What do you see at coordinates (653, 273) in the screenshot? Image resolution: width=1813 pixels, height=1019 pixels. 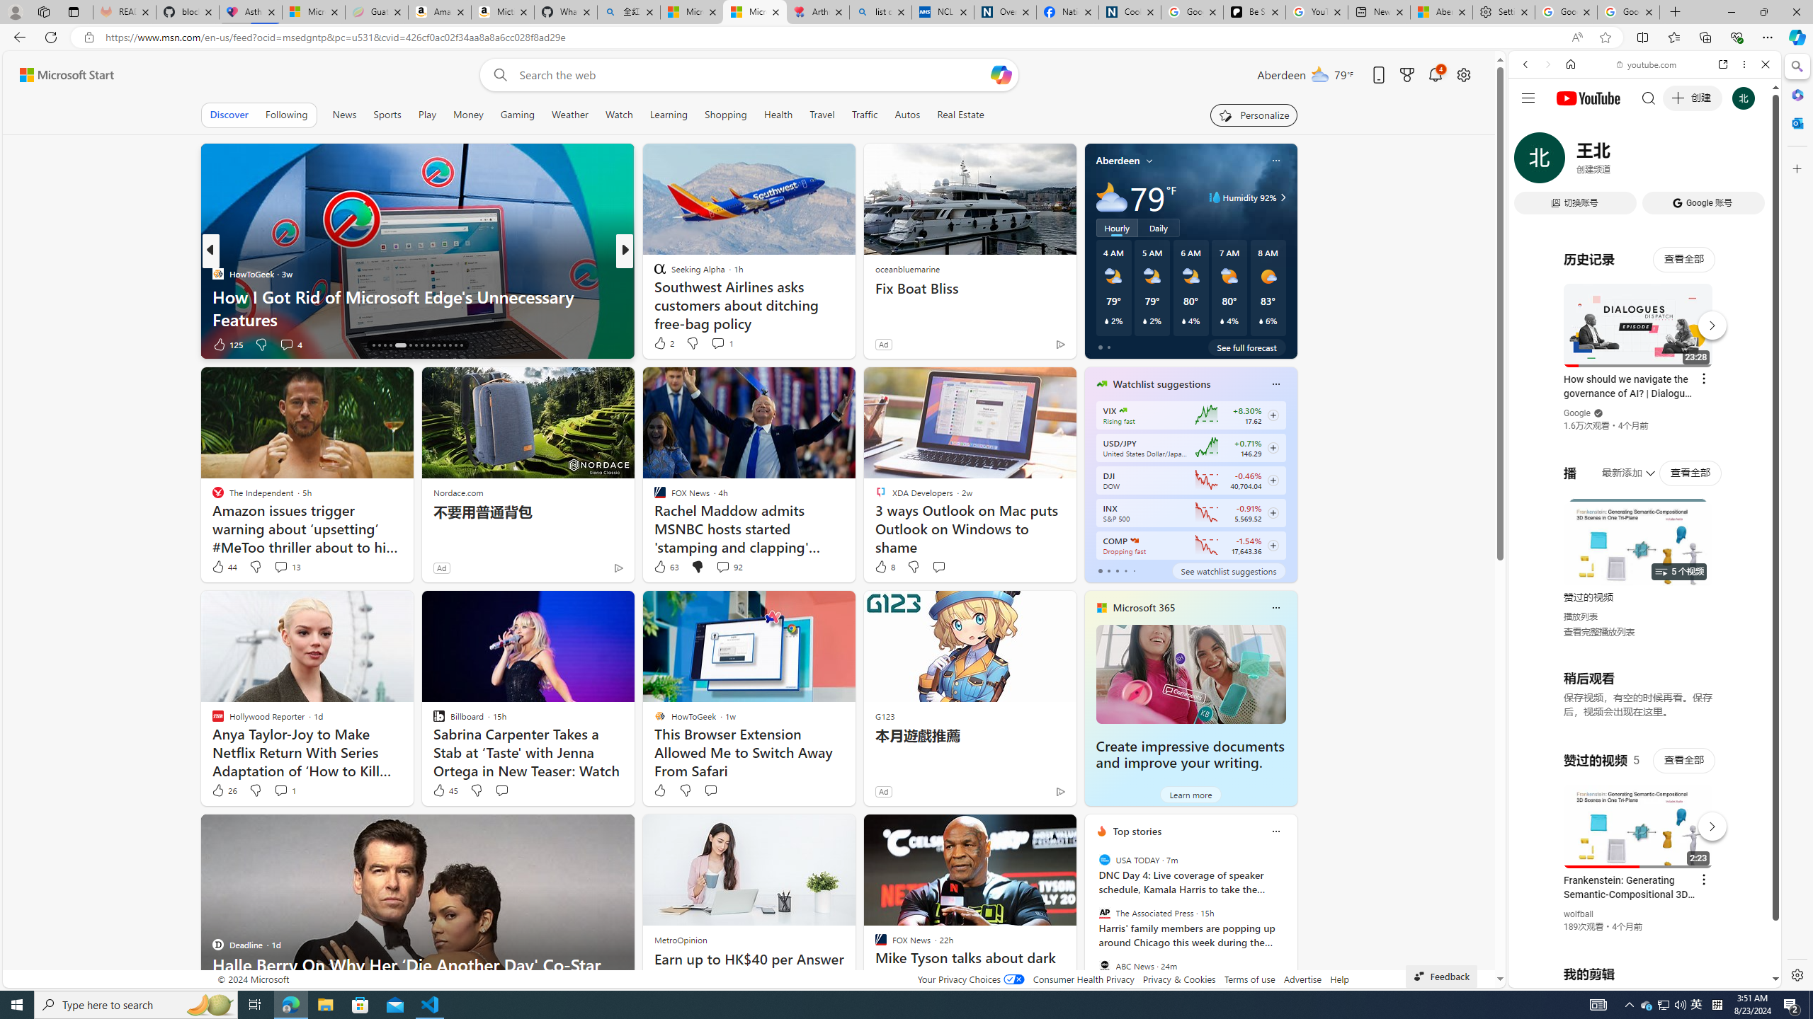 I see `The Washington Post` at bounding box center [653, 273].